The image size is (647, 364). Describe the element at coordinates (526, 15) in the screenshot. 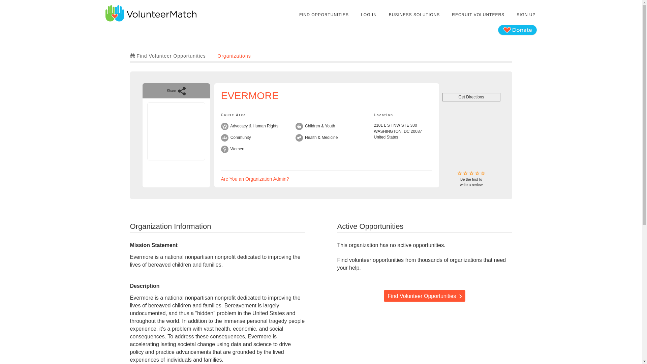

I see `Get Directions` at that location.